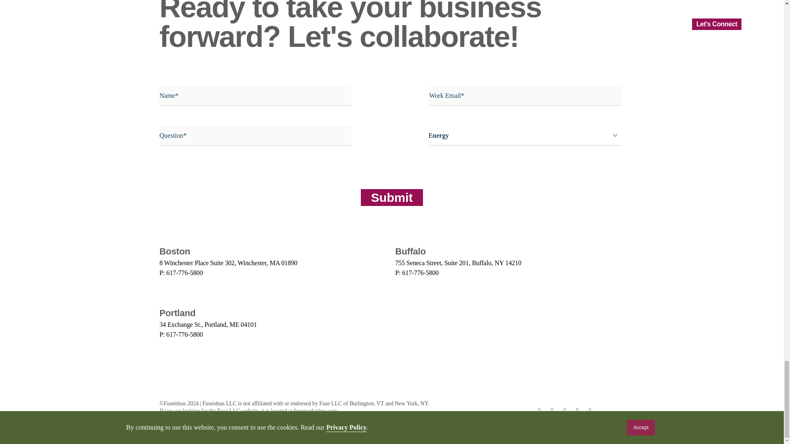  Describe the element at coordinates (392, 197) in the screenshot. I see `Submit` at that location.